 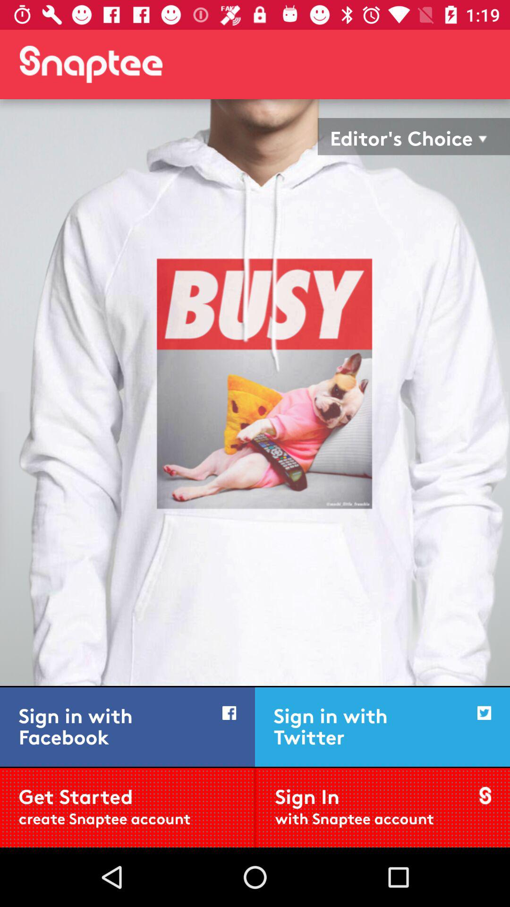 What do you see at coordinates (401, 136) in the screenshot?
I see `jump until the editor's choice item` at bounding box center [401, 136].